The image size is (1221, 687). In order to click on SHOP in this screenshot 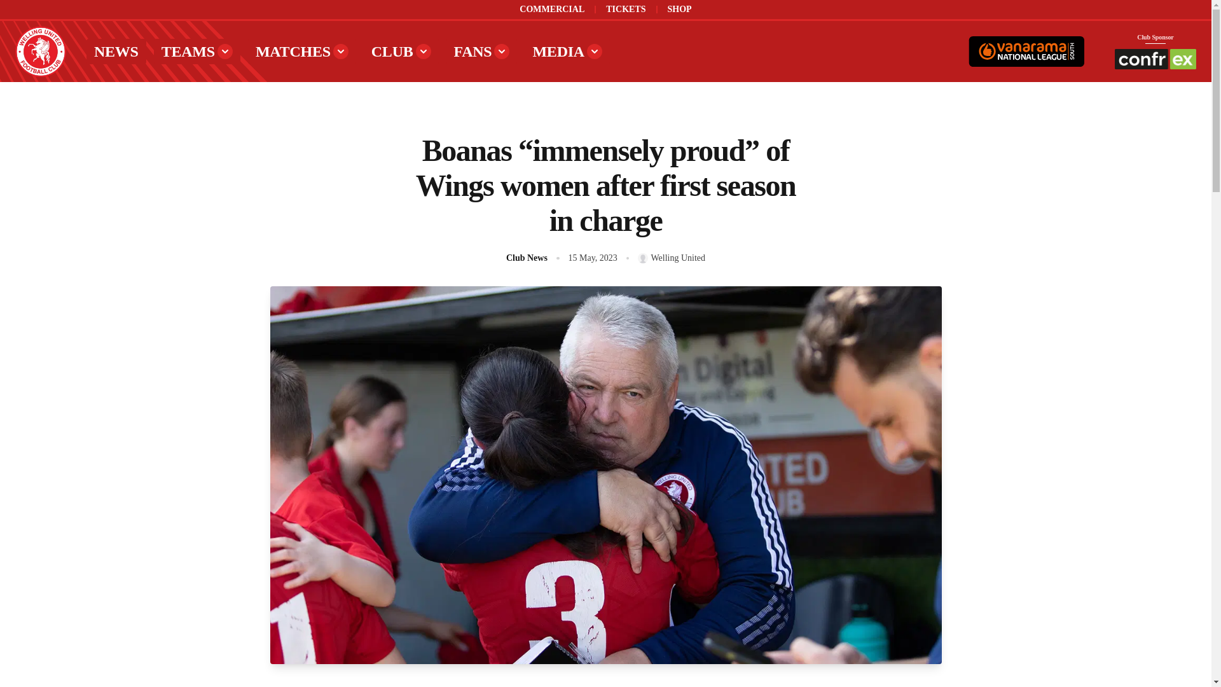, I will do `click(680, 9)`.